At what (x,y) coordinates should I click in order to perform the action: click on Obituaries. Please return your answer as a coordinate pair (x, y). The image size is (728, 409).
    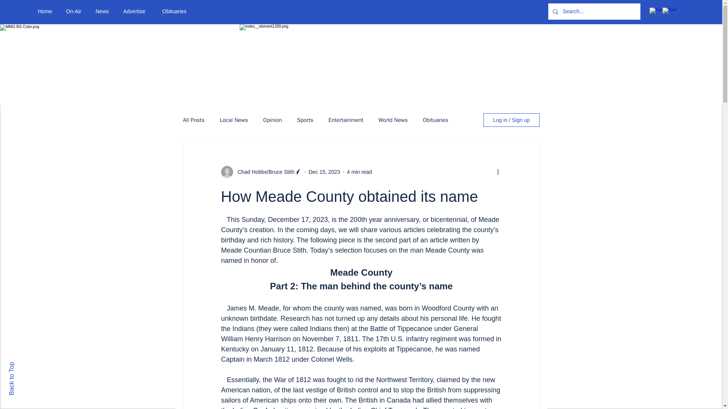
    Looking at the image, I should click on (435, 120).